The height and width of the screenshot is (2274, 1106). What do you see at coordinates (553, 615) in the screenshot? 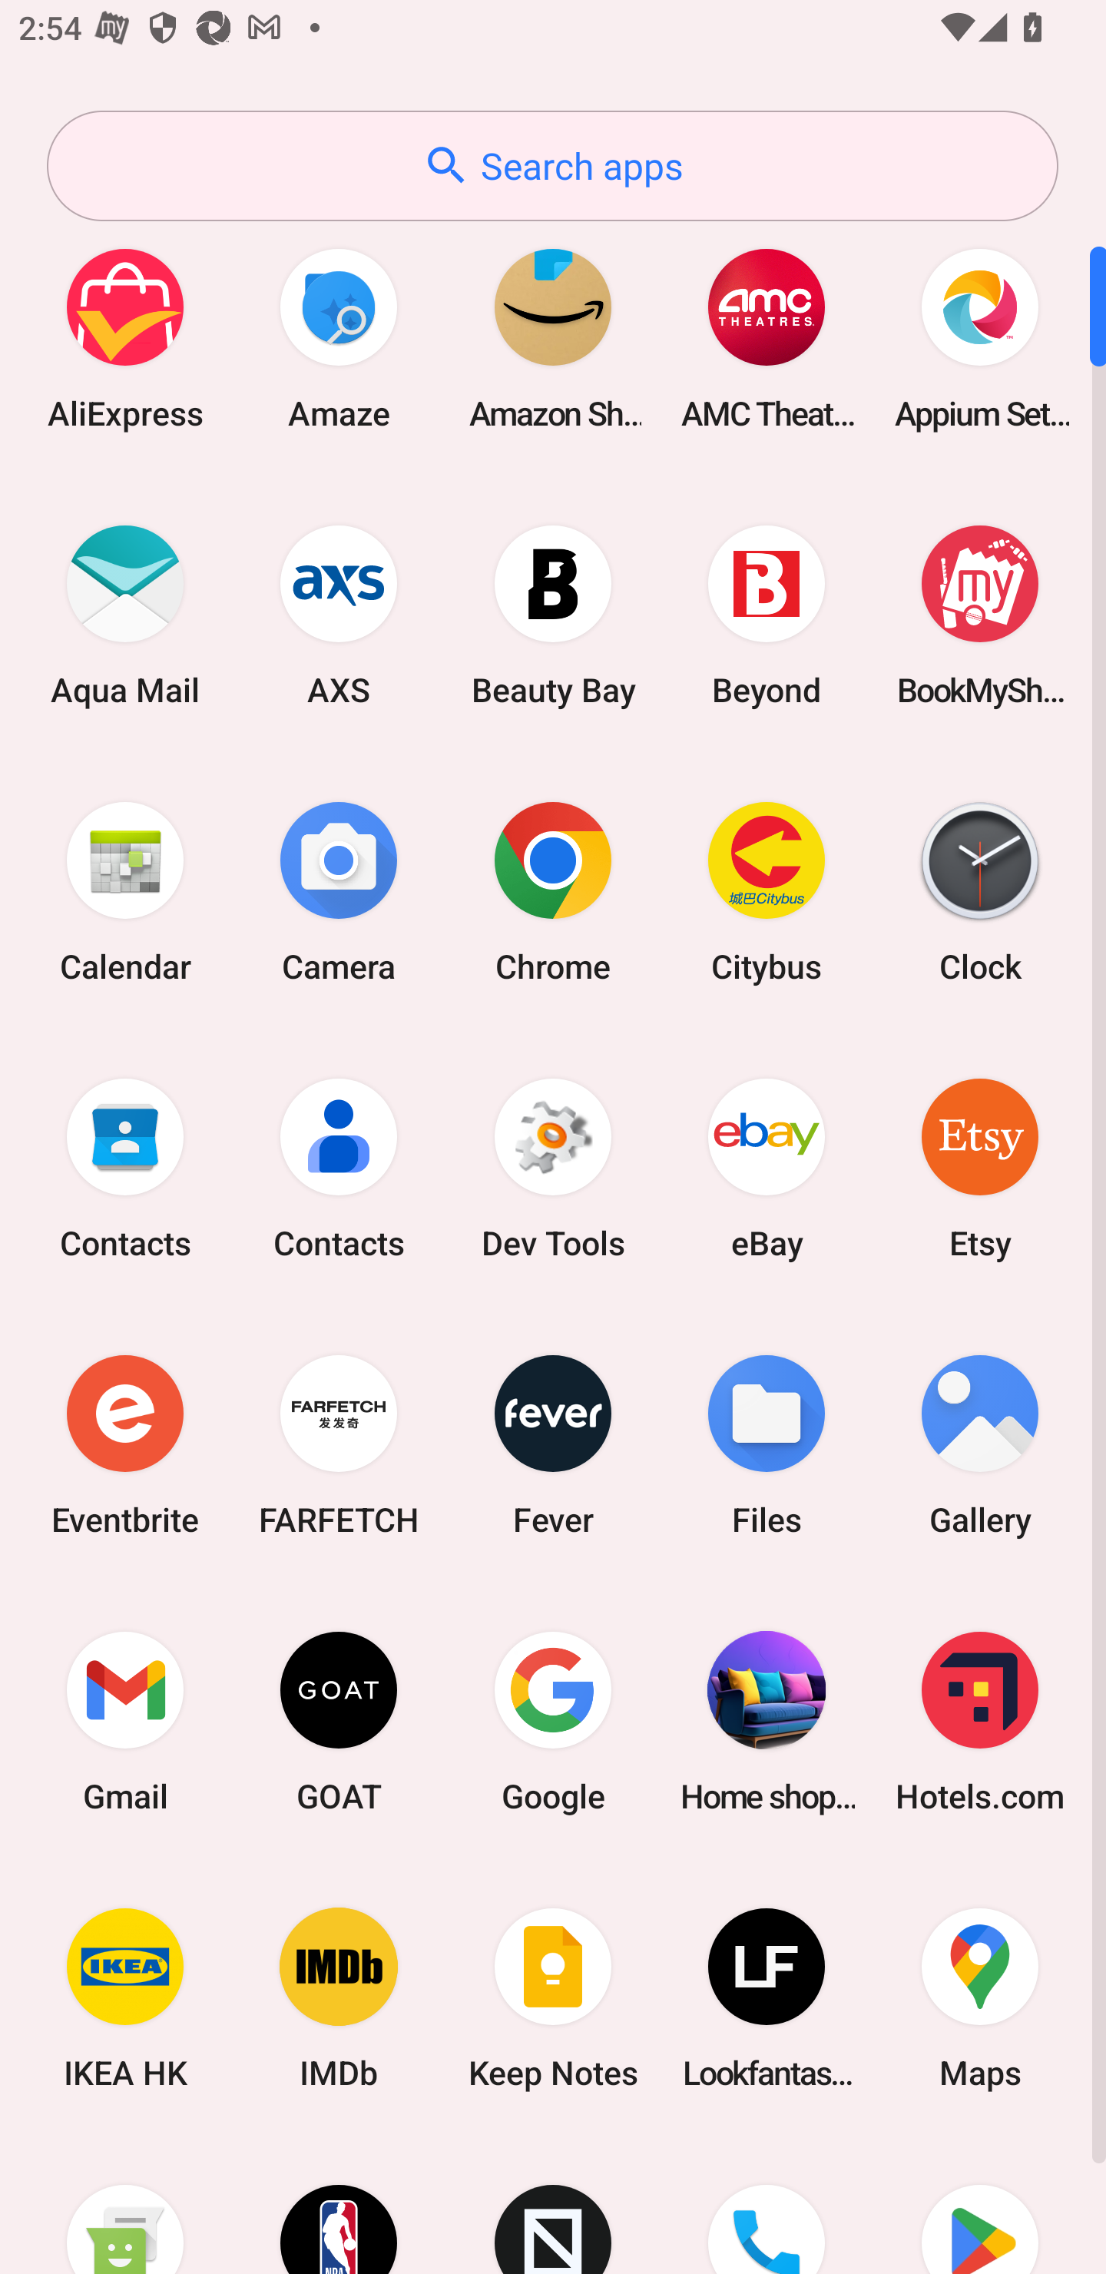
I see `Beauty Bay` at bounding box center [553, 615].